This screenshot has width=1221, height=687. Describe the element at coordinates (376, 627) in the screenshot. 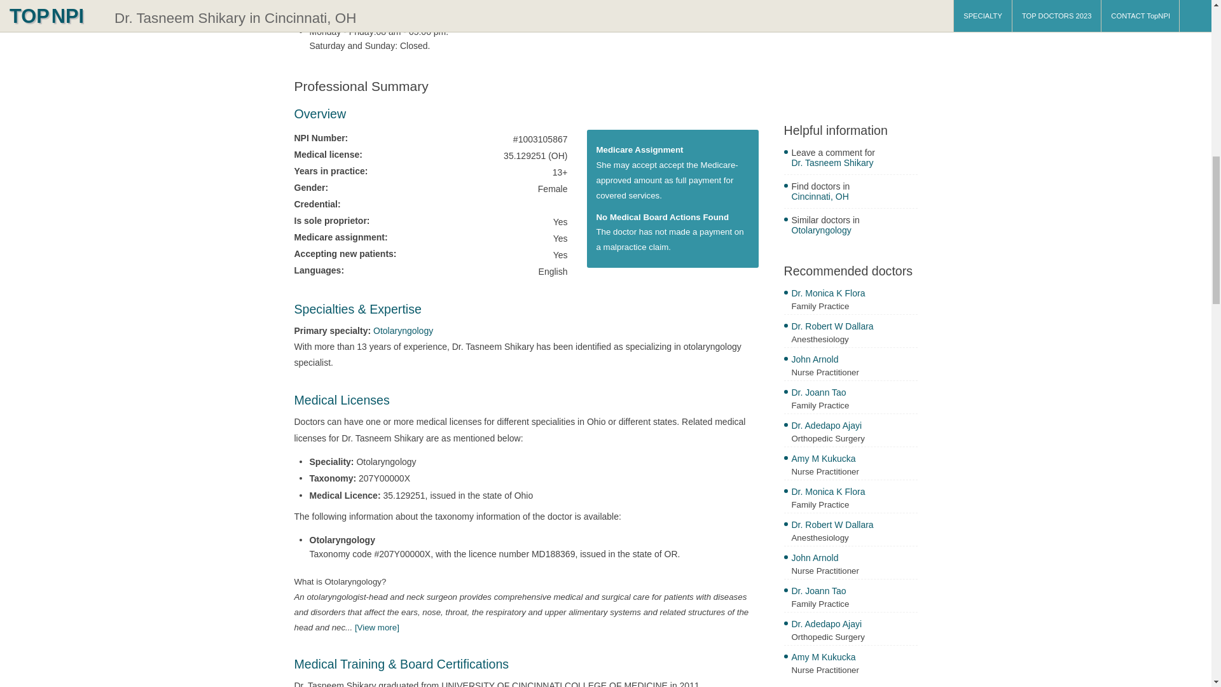

I see `Health Care Provider Taxonomy Code` at that location.